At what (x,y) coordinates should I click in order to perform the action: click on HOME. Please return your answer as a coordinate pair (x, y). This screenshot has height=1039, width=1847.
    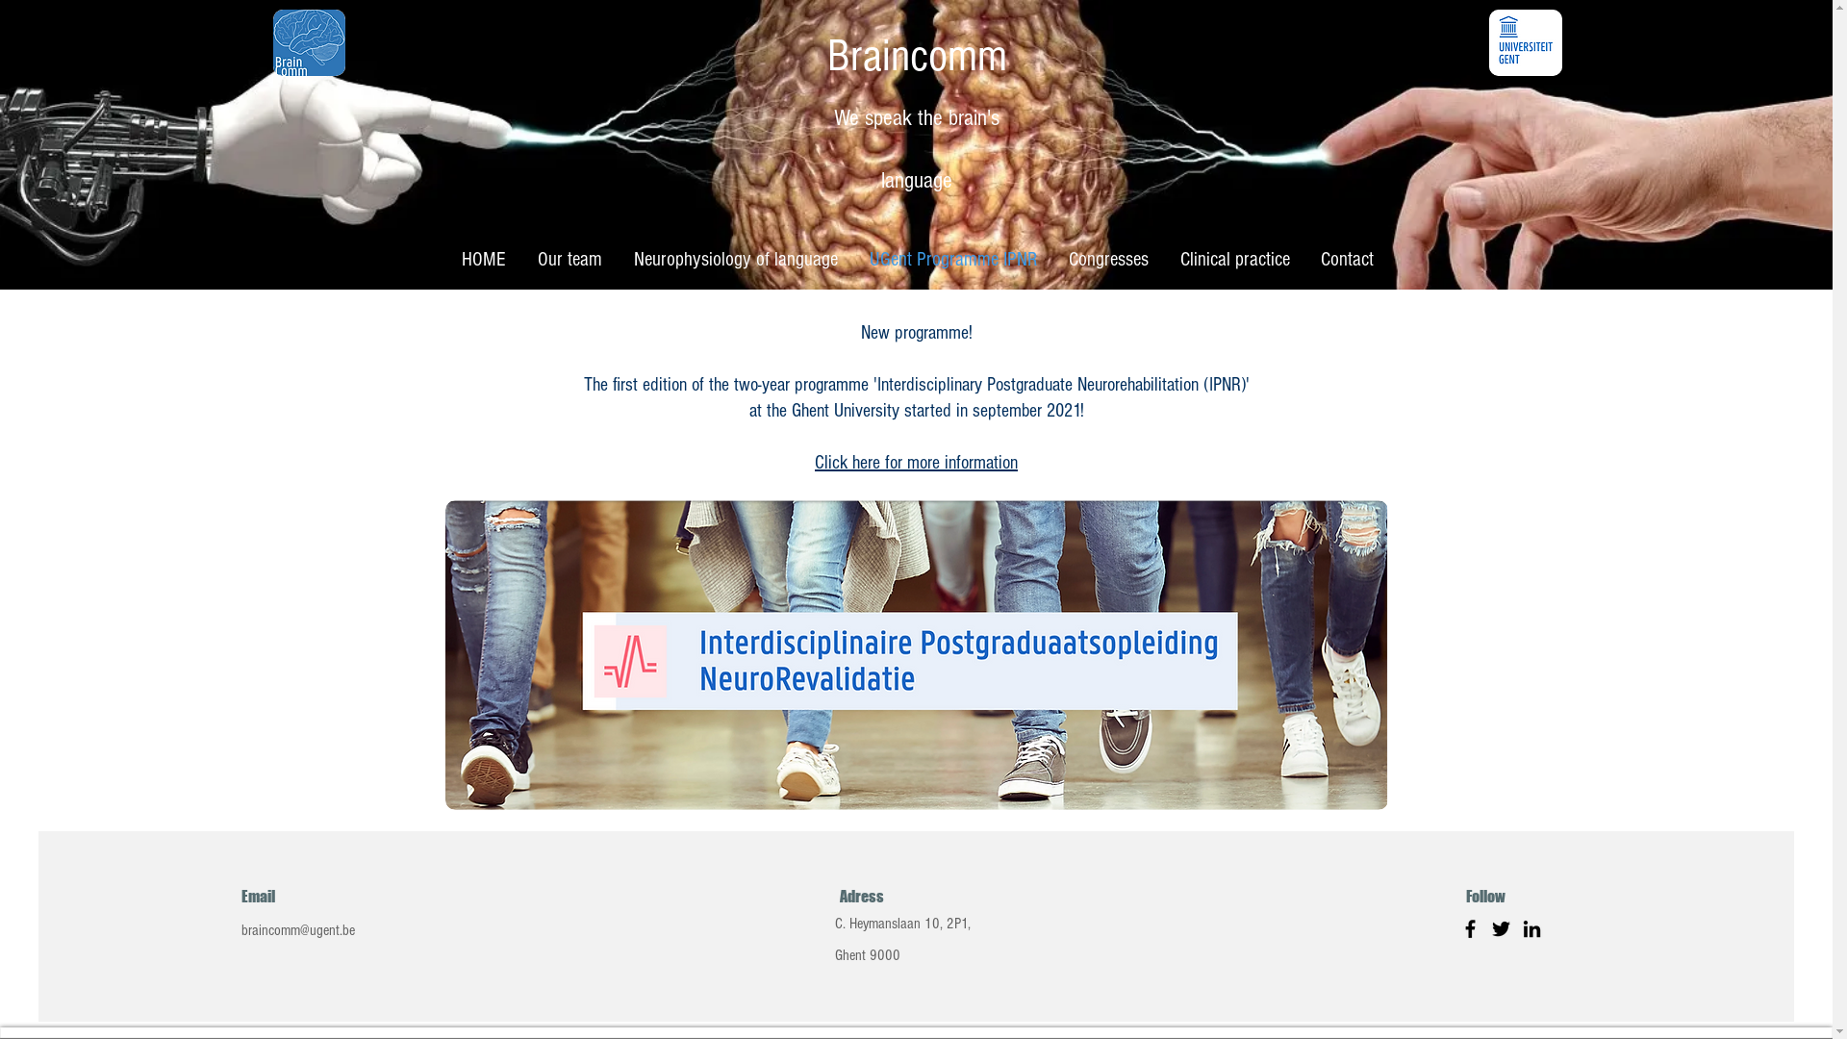
    Looking at the image, I should click on (484, 260).